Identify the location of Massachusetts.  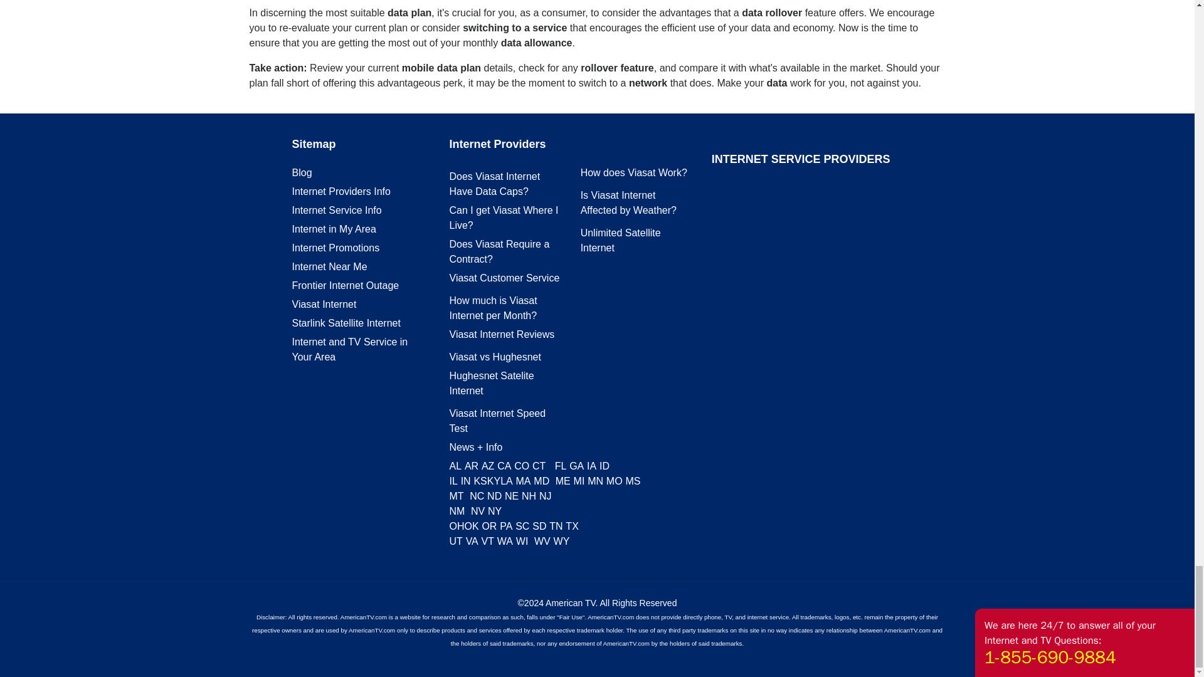
(523, 481).